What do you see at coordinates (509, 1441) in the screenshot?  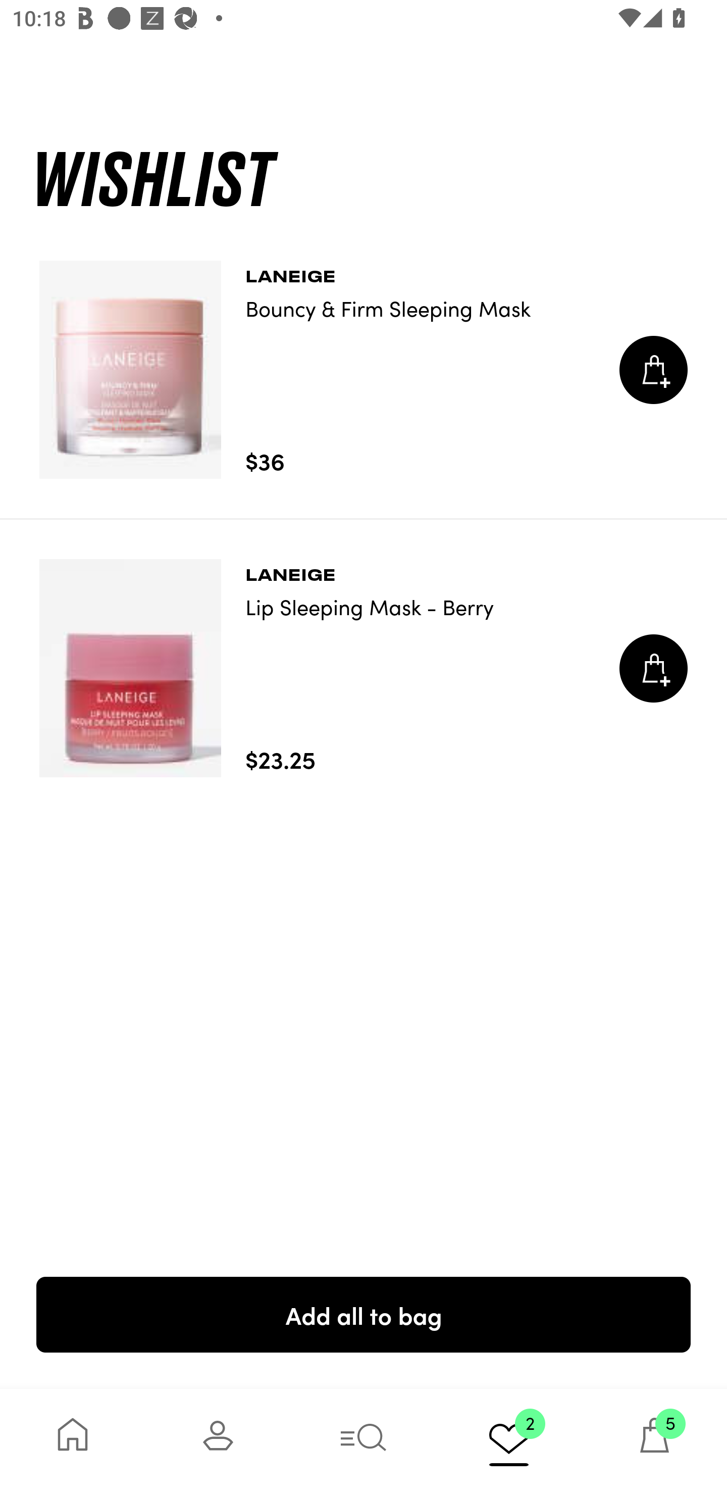 I see `2` at bounding box center [509, 1441].